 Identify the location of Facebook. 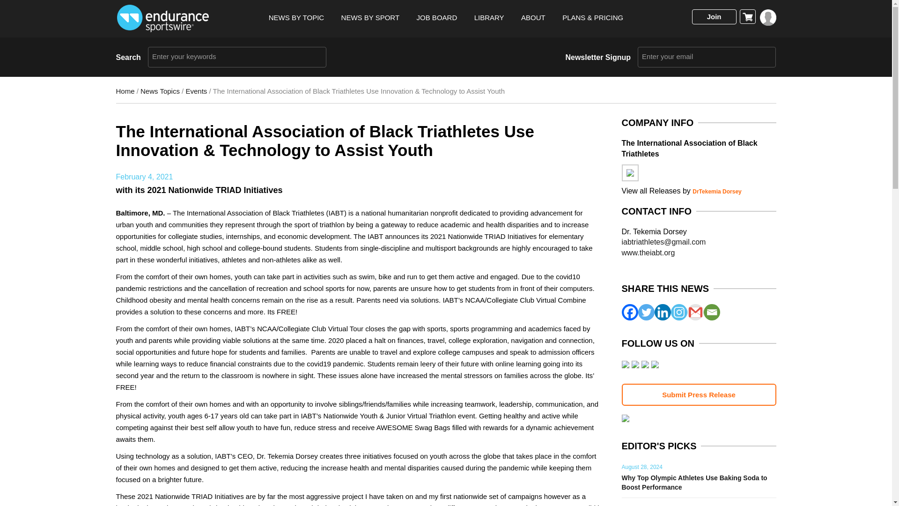
(630, 312).